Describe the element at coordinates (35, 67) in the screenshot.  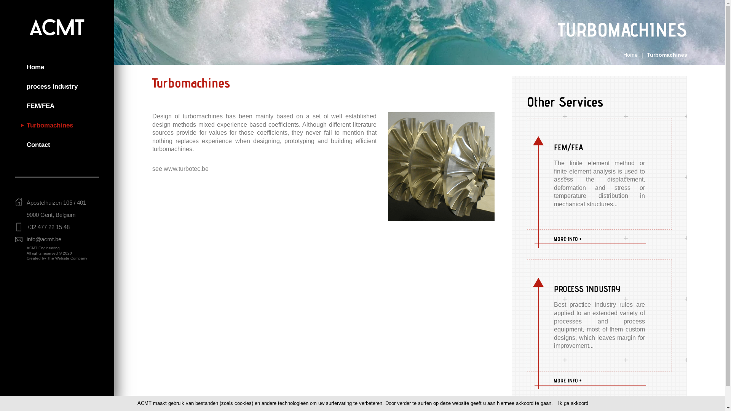
I see `Home` at that location.